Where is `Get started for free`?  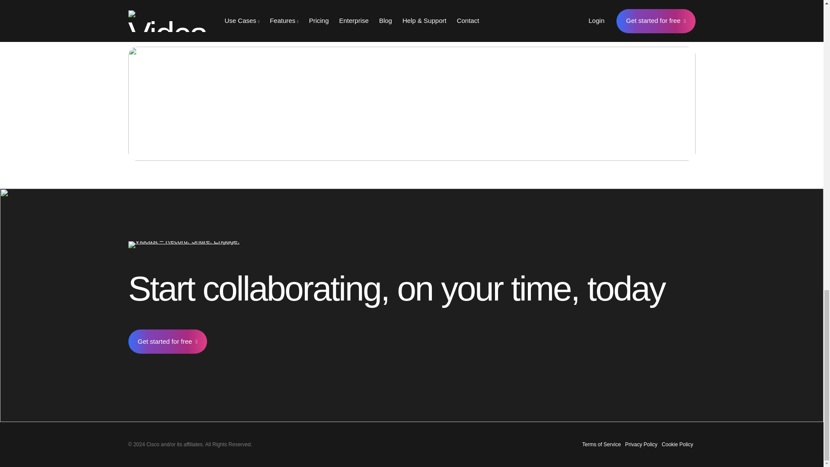 Get started for free is located at coordinates (167, 342).